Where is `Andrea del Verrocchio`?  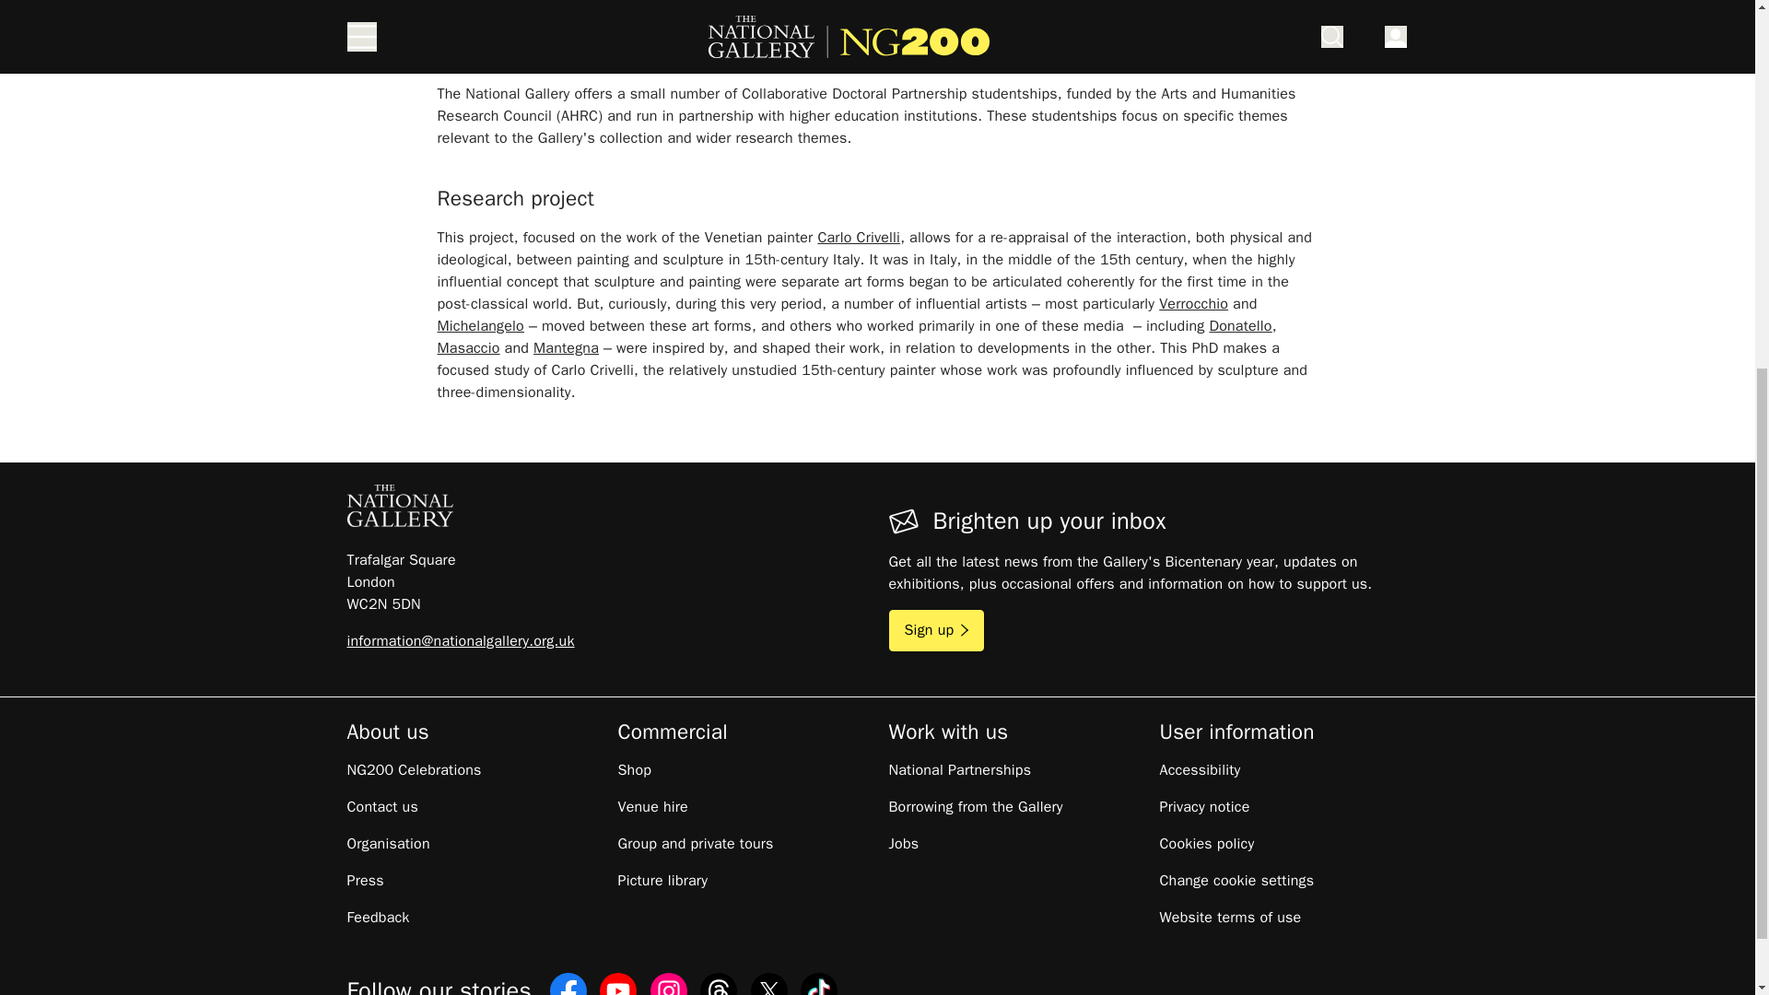 Andrea del Verrocchio is located at coordinates (1192, 304).